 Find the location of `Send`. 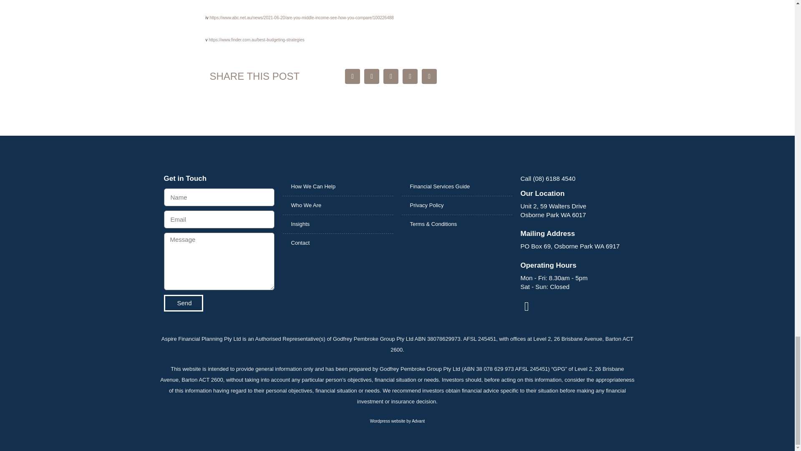

Send is located at coordinates (183, 303).